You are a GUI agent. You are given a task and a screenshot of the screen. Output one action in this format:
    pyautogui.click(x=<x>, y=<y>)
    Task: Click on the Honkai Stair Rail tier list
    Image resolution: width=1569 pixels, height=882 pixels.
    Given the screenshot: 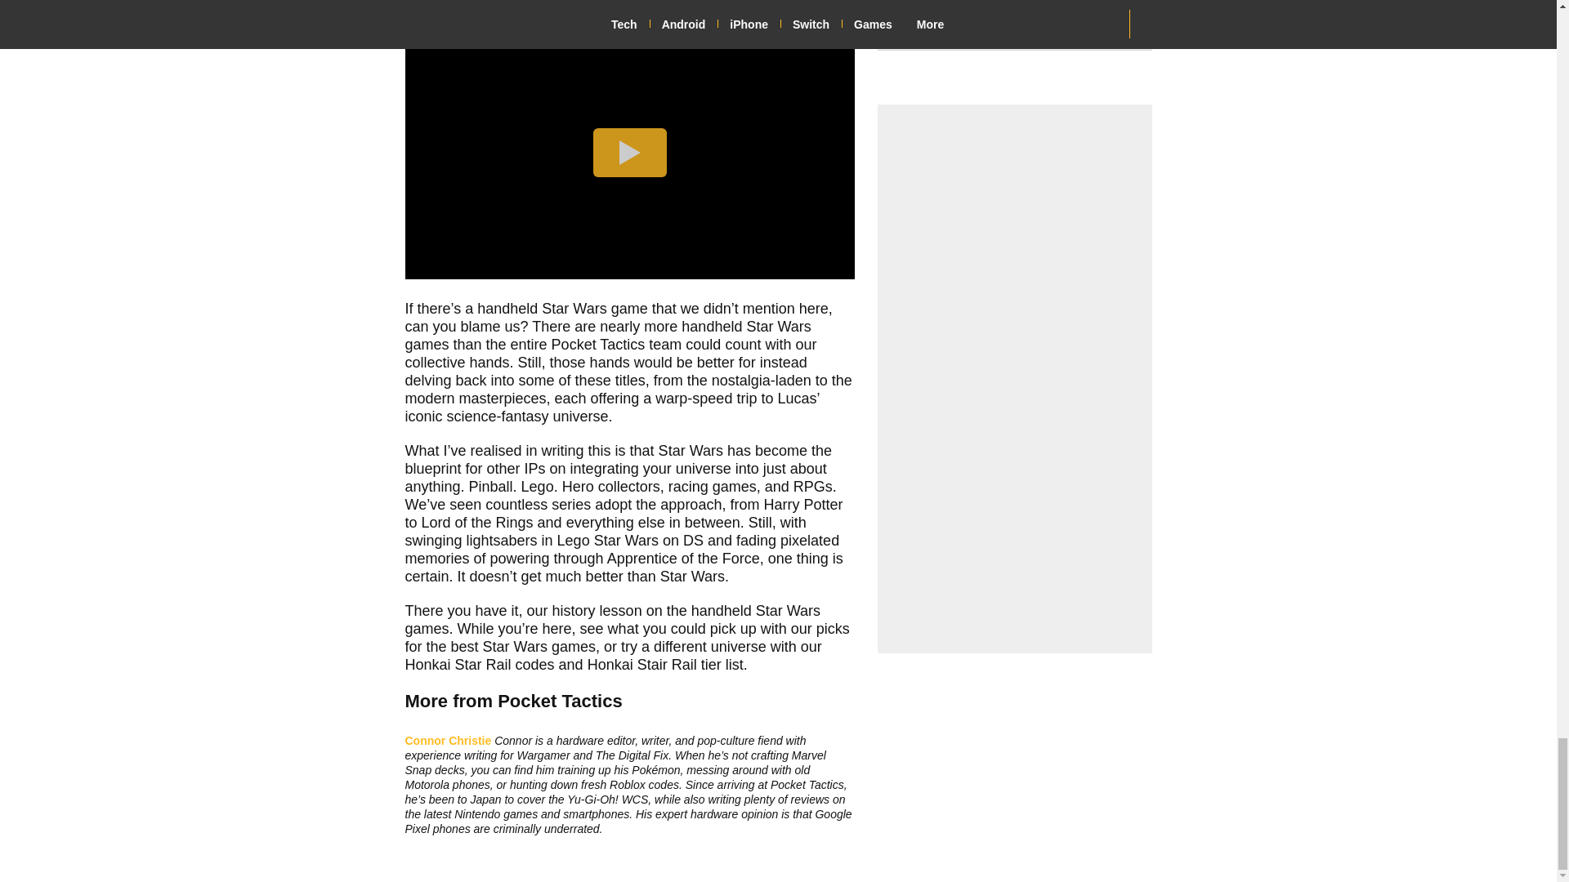 What is the action you would take?
    pyautogui.click(x=665, y=665)
    